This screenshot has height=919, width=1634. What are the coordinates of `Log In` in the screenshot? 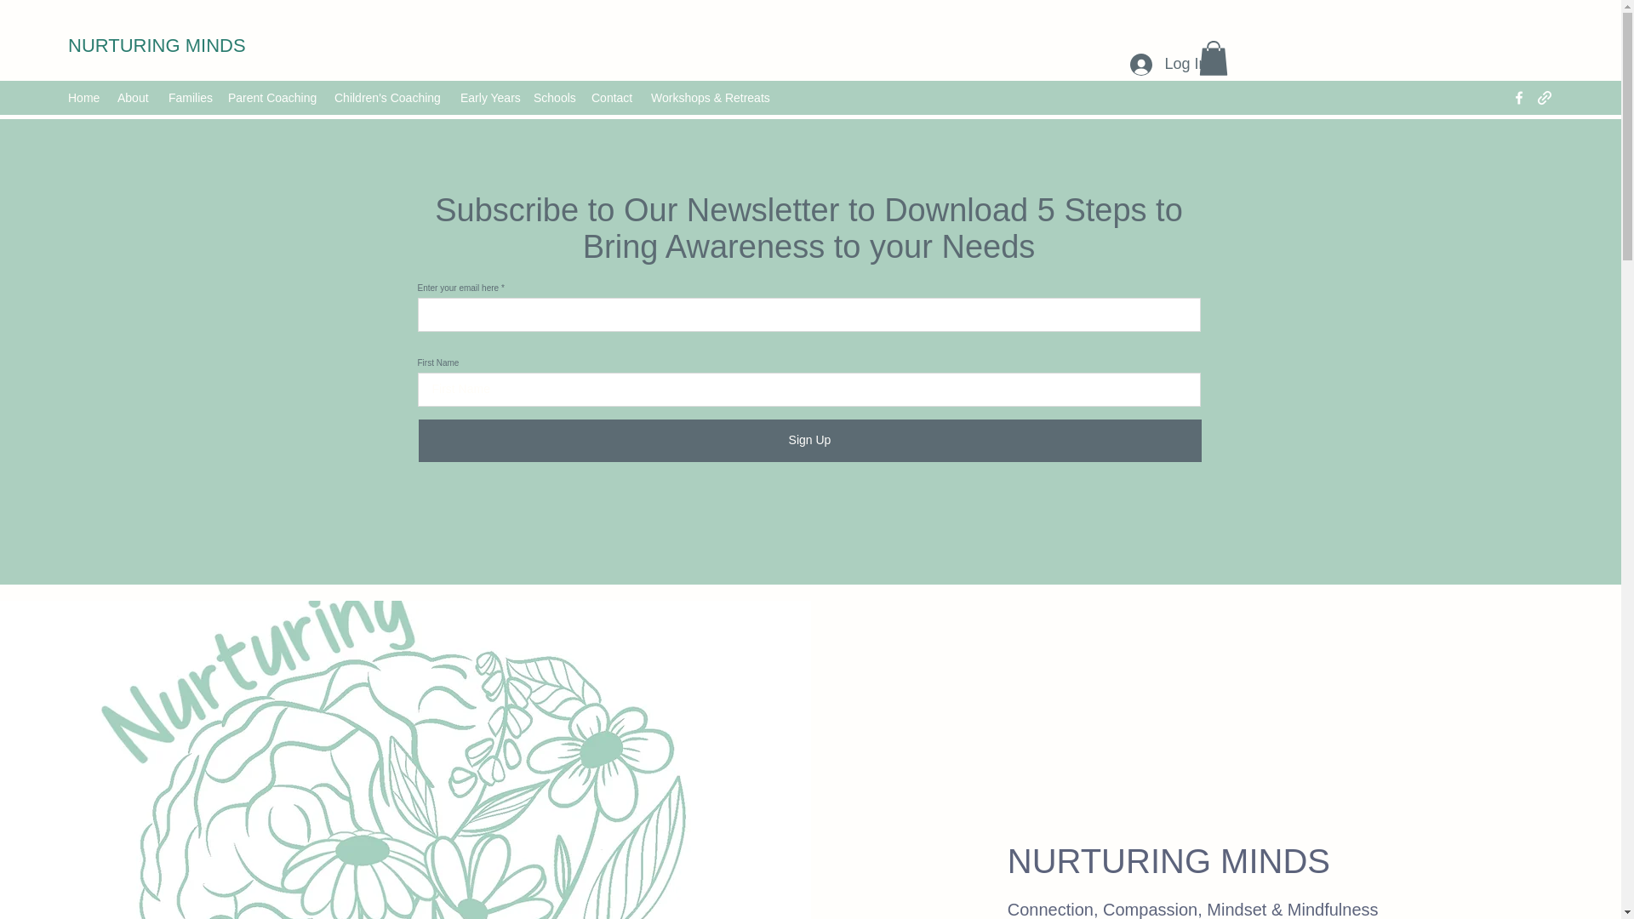 It's located at (1168, 65).